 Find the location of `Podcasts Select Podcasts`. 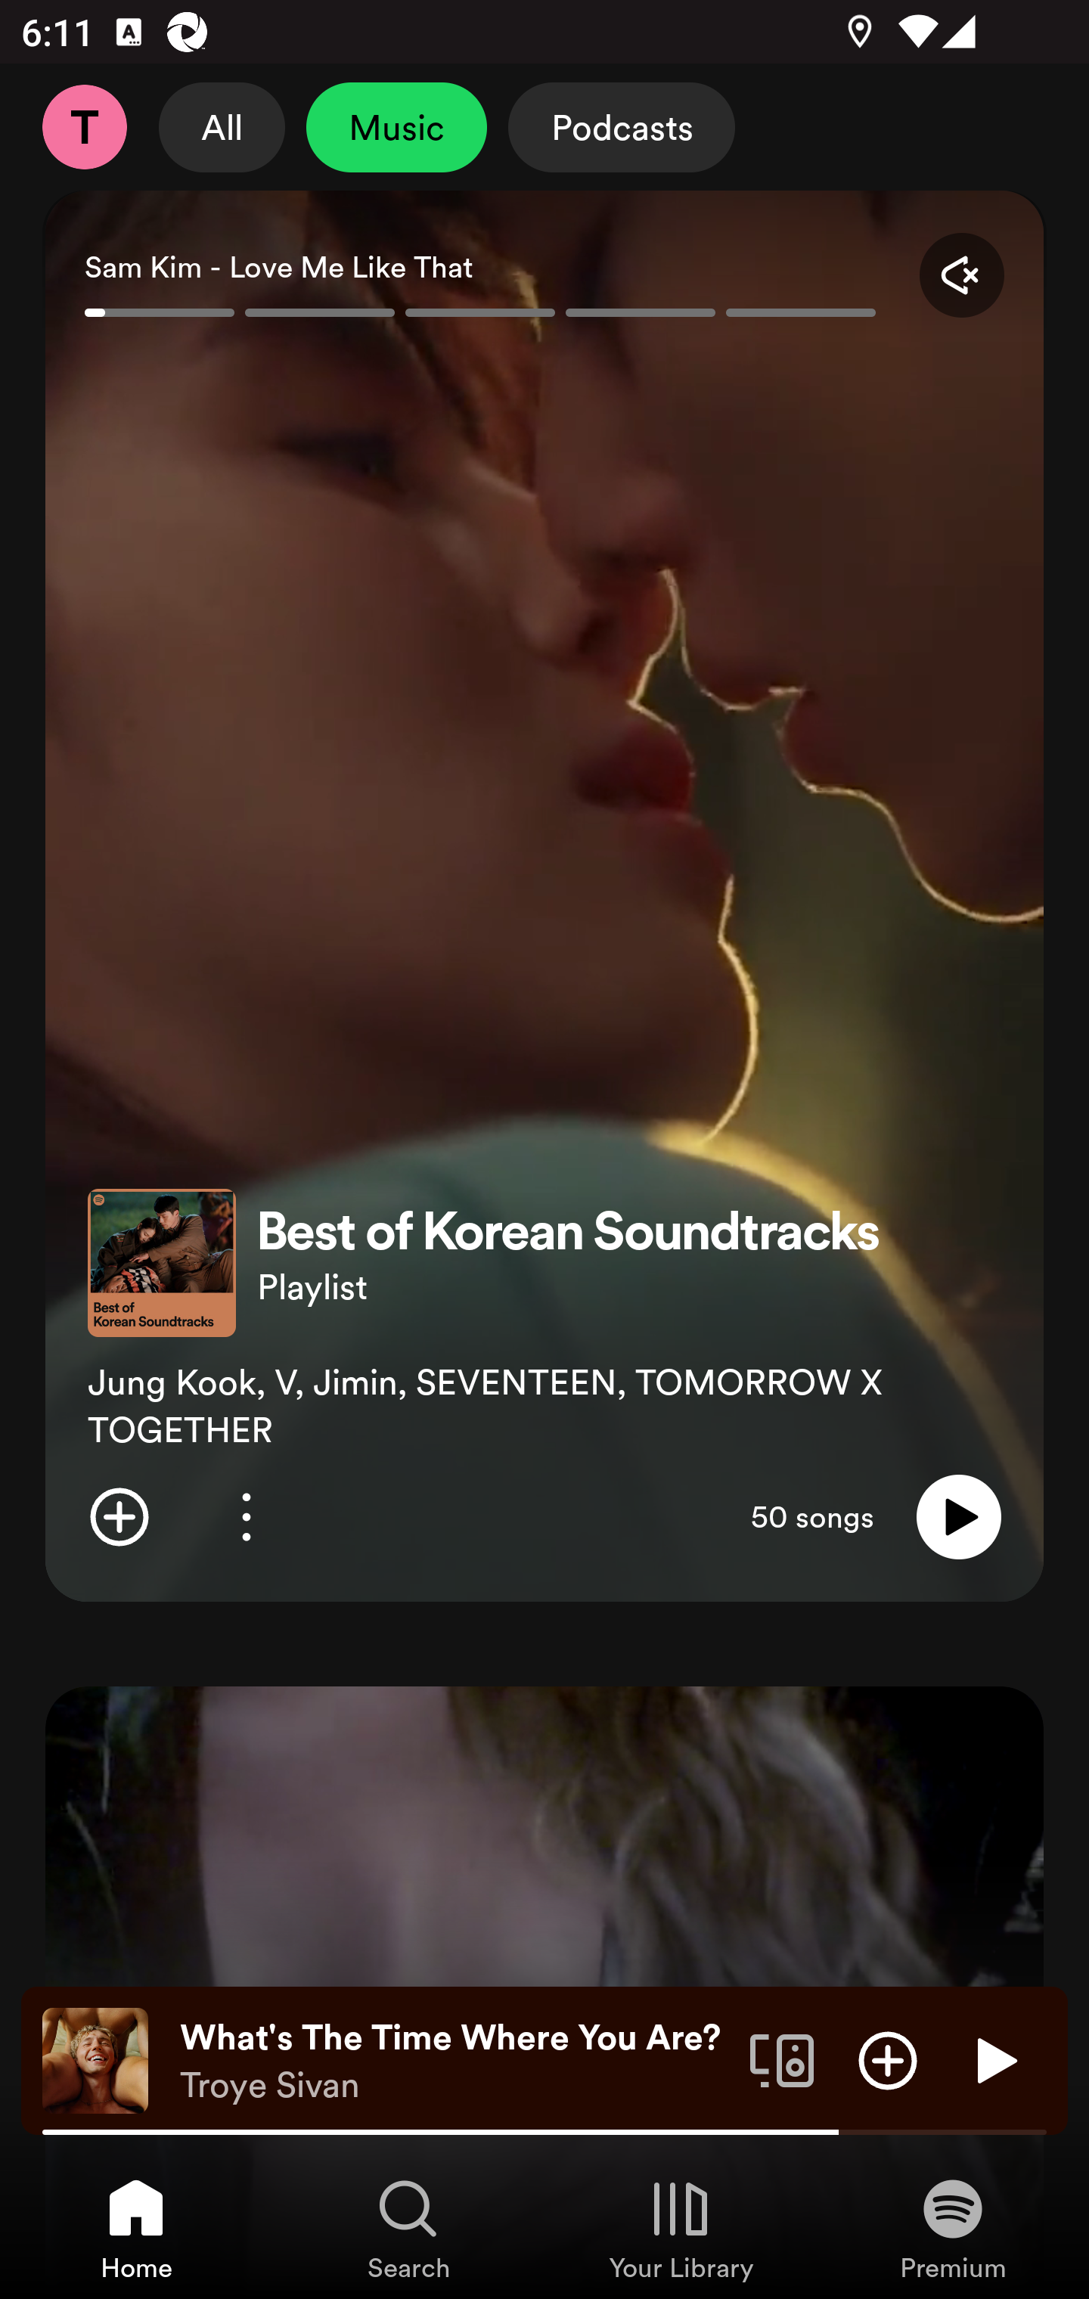

Podcasts Select Podcasts is located at coordinates (622, 127).